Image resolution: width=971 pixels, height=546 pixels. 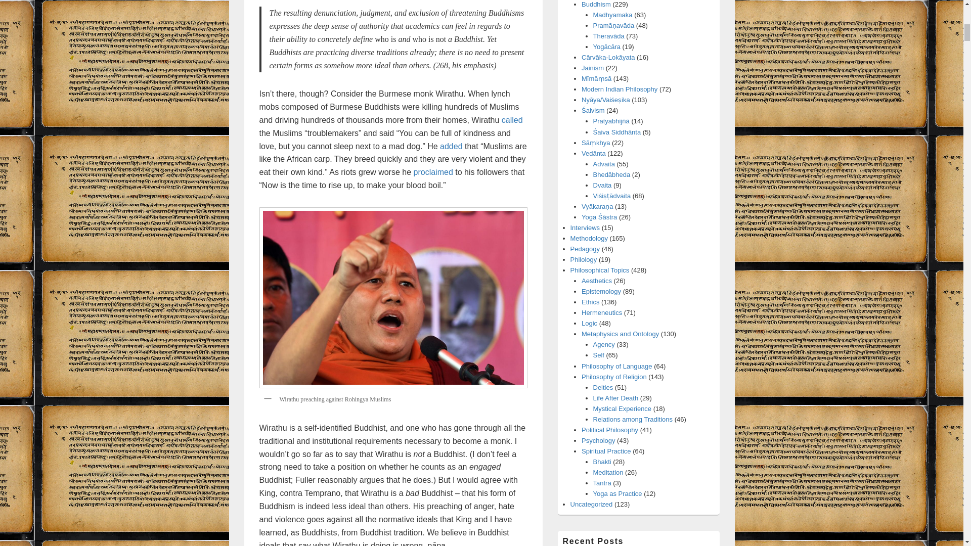 What do you see at coordinates (512, 120) in the screenshot?
I see `called` at bounding box center [512, 120].